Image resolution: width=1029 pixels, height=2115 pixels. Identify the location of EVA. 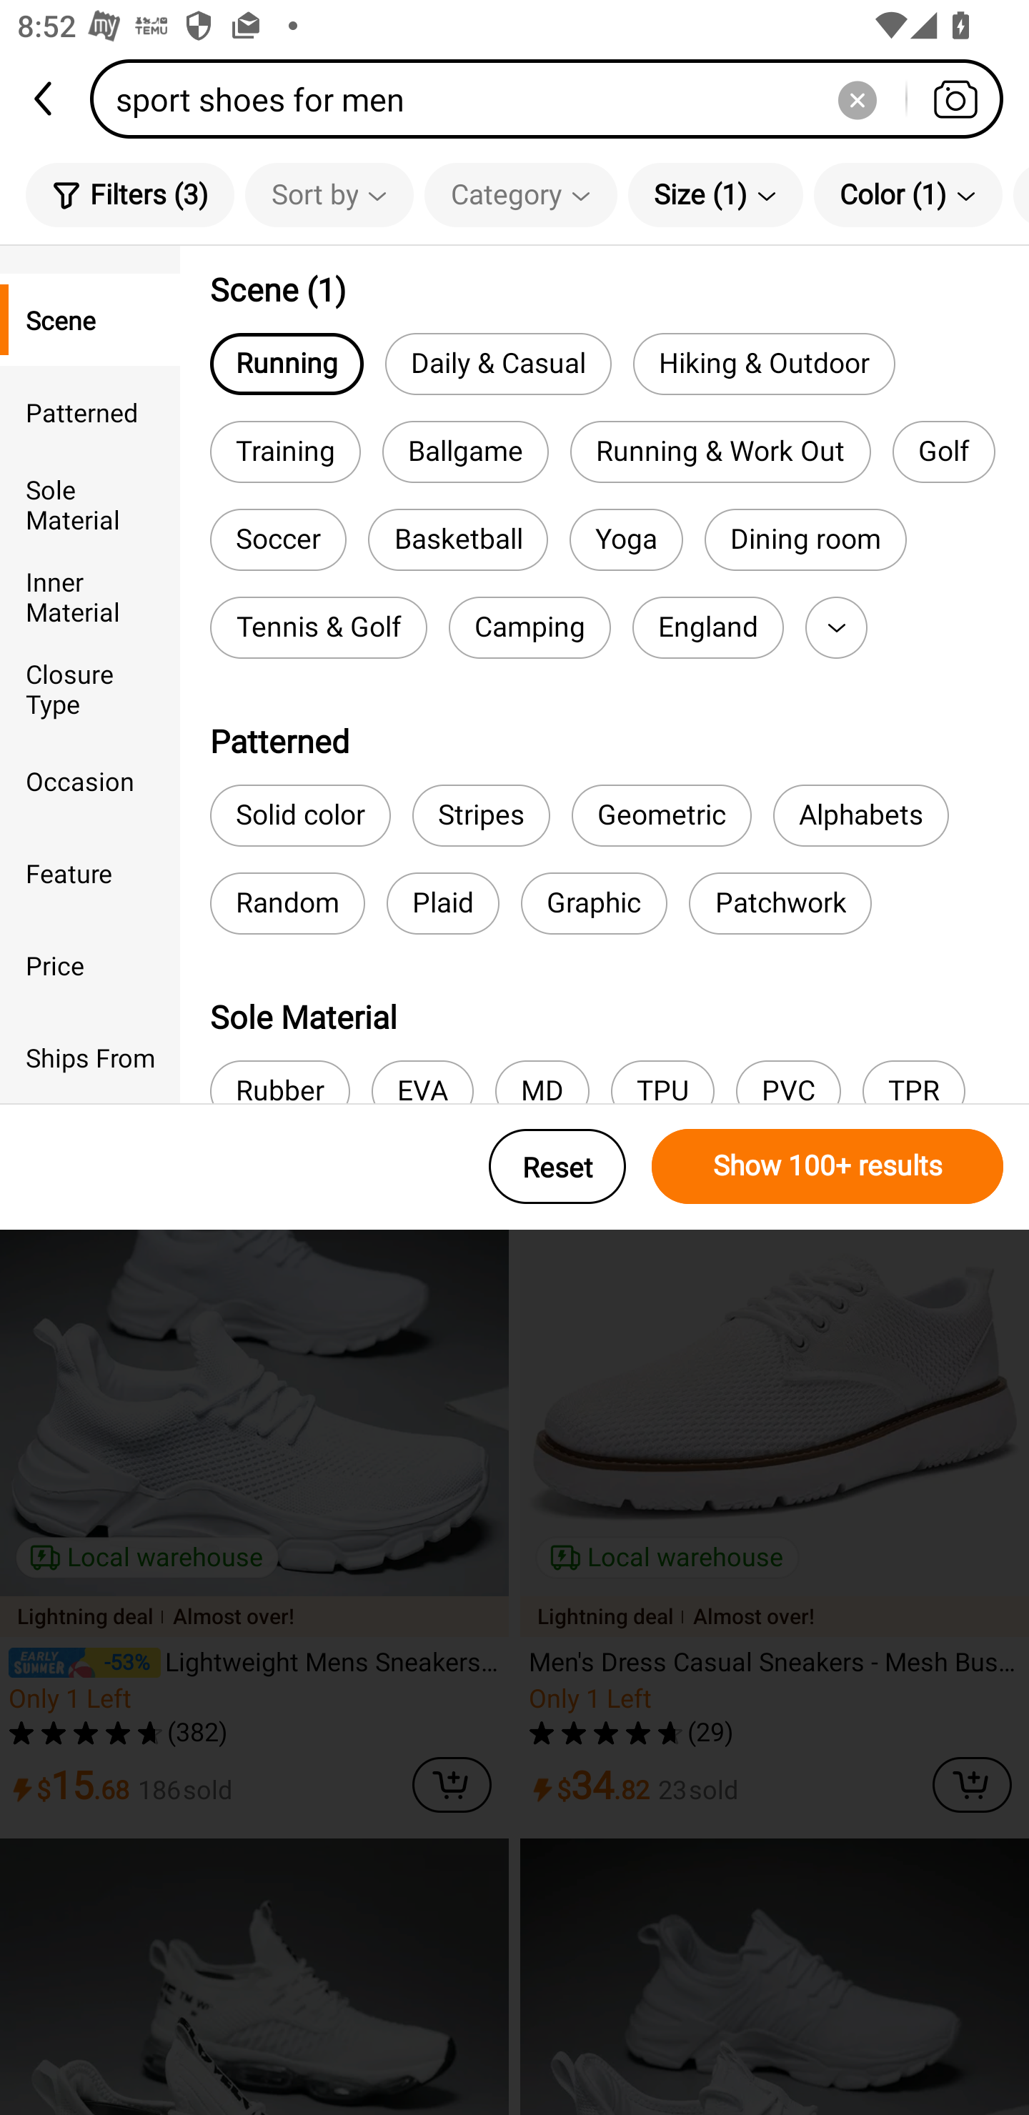
(422, 1082).